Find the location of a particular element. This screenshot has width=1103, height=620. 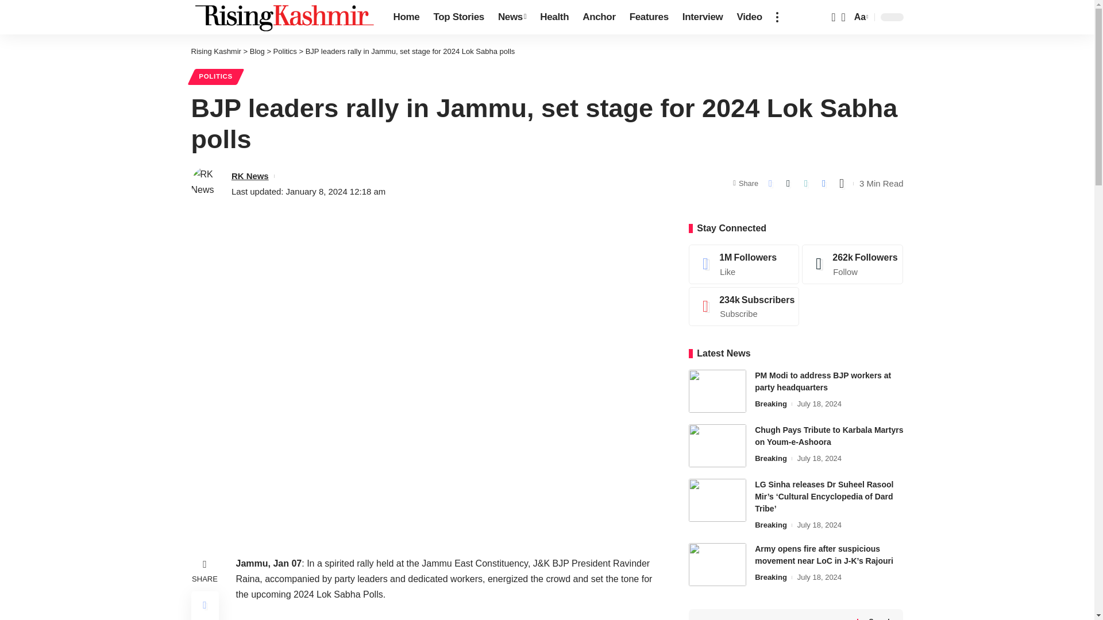

Interview is located at coordinates (703, 17).